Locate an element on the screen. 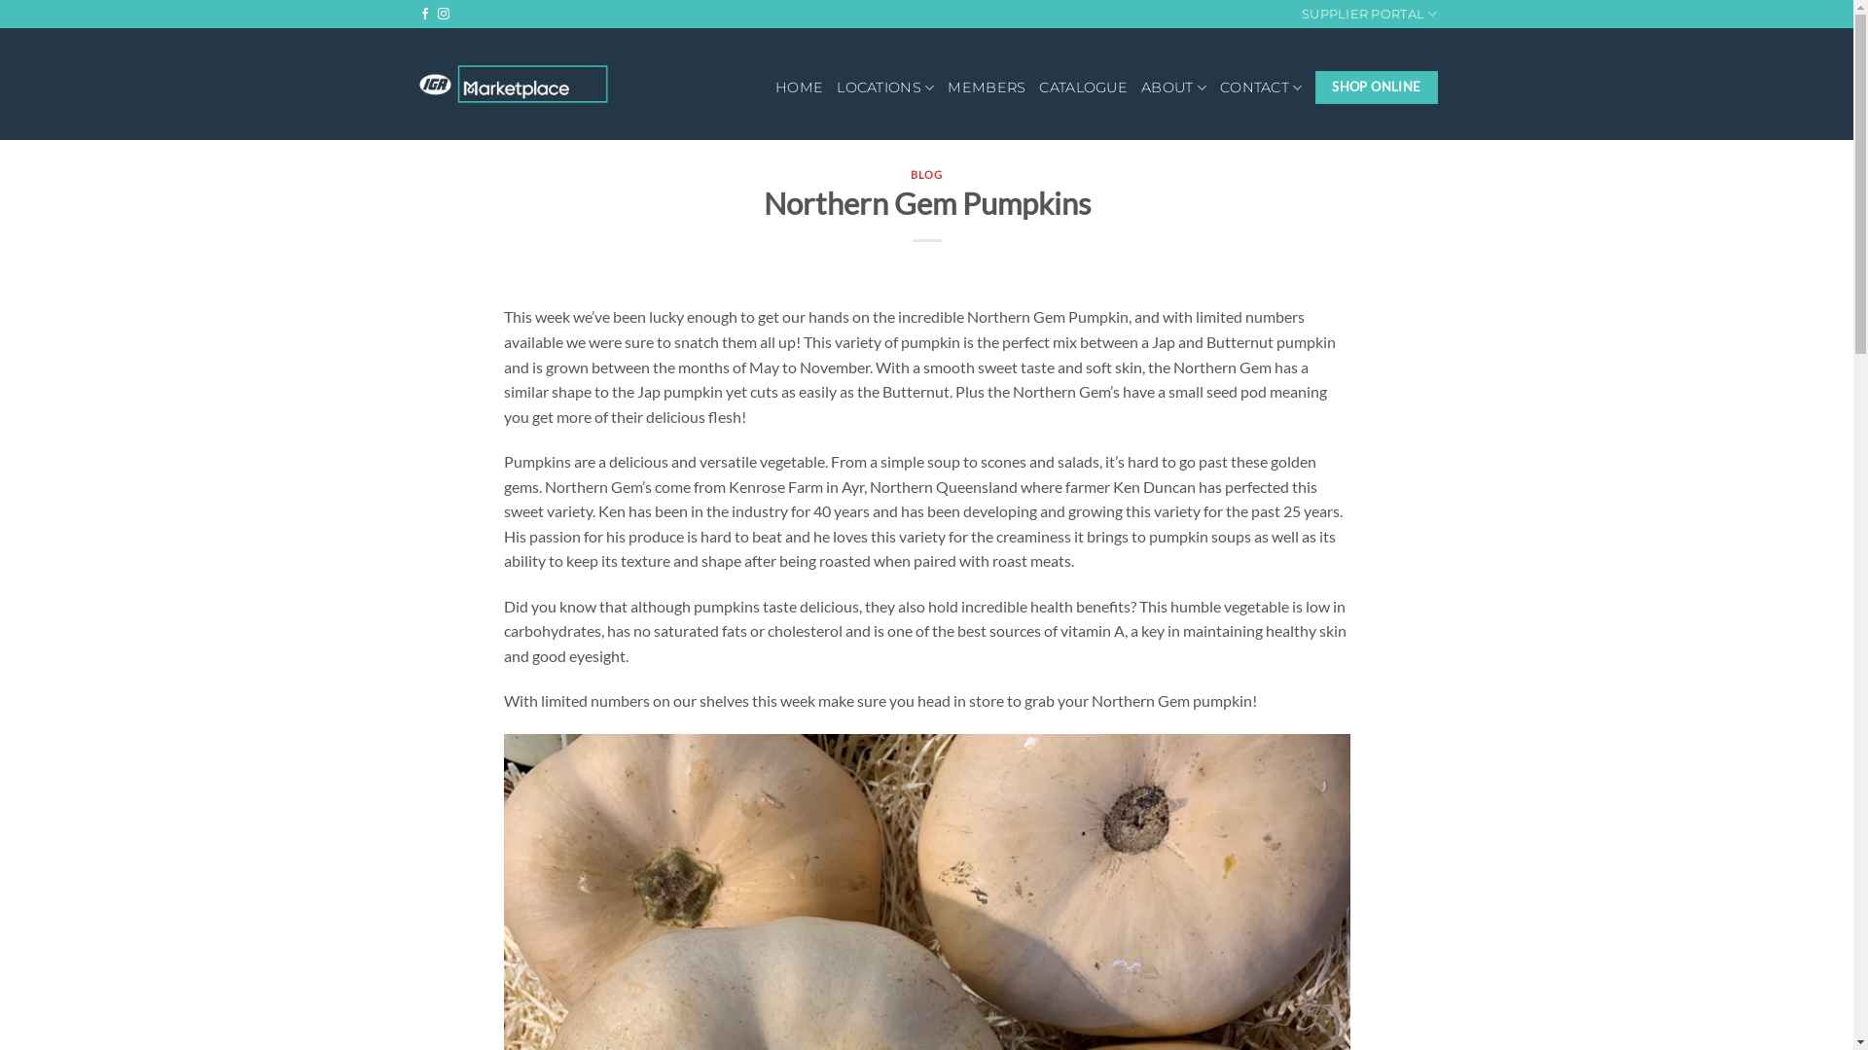 Image resolution: width=1868 pixels, height=1050 pixels. LOCATIONS is located at coordinates (885, 87).